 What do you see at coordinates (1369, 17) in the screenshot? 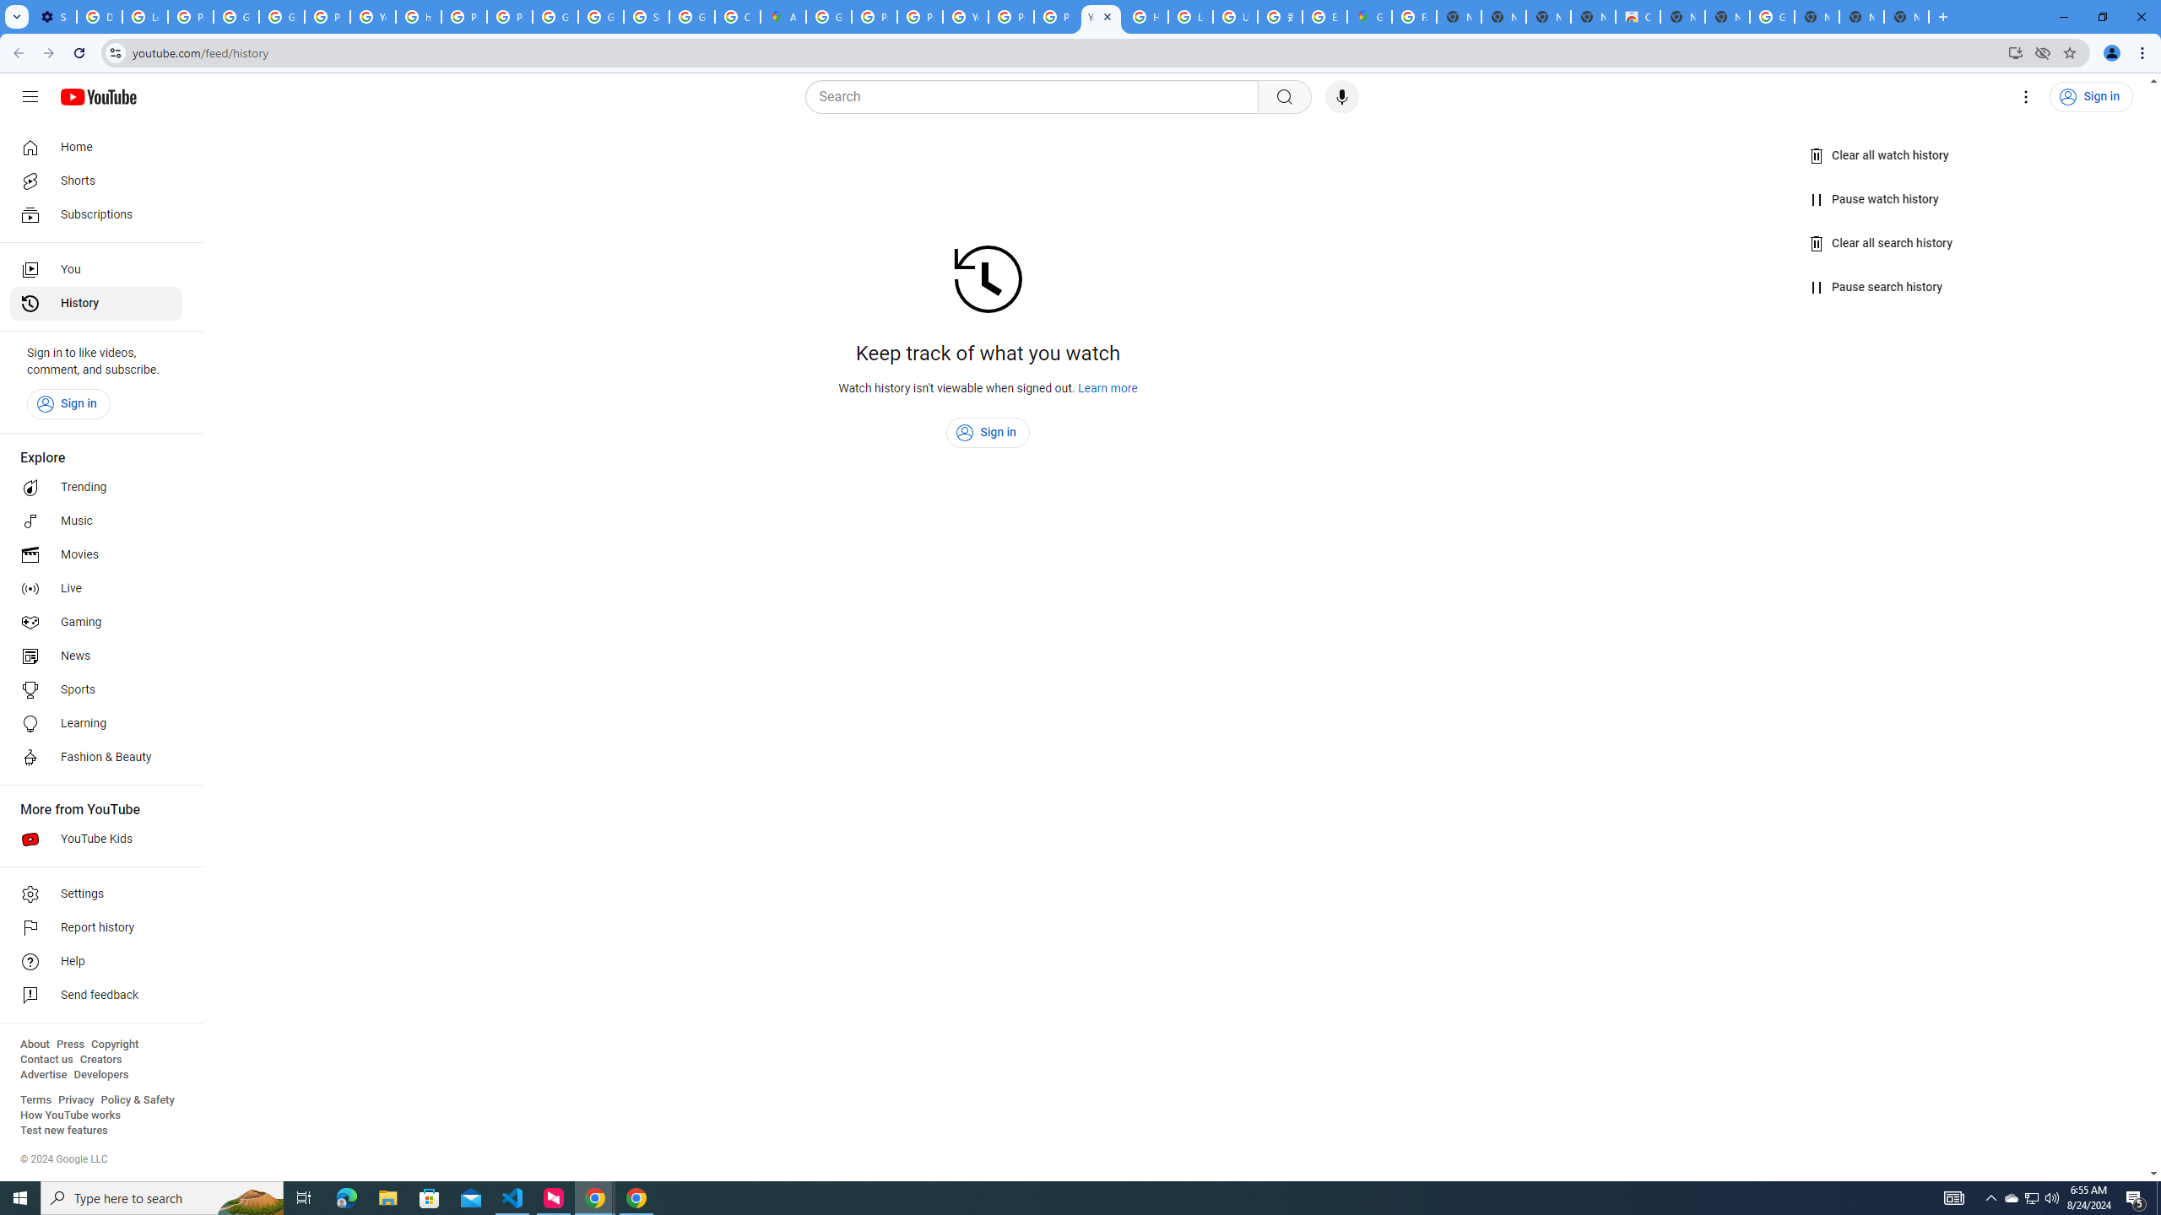
I see `Google Maps` at bounding box center [1369, 17].